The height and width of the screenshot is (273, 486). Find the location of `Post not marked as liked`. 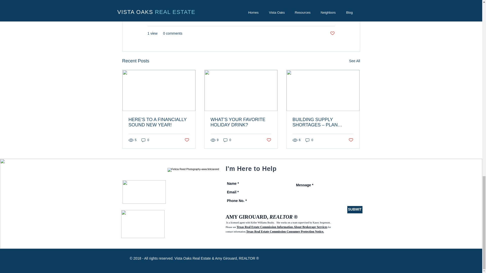

Post not marked as liked is located at coordinates (186, 140).